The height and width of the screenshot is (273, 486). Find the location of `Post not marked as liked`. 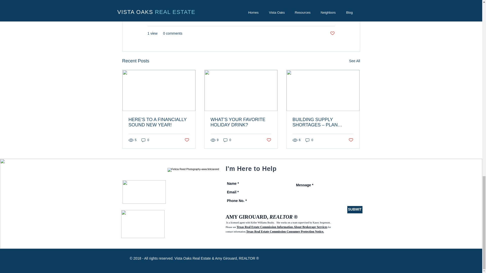

Post not marked as liked is located at coordinates (186, 140).